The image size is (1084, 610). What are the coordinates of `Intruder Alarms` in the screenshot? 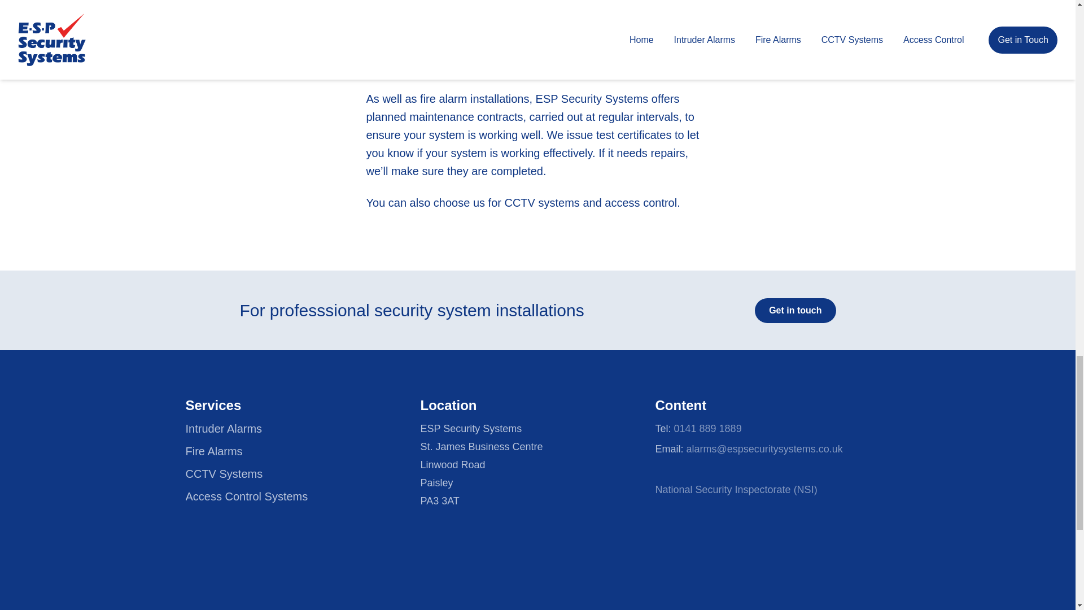 It's located at (224, 429).